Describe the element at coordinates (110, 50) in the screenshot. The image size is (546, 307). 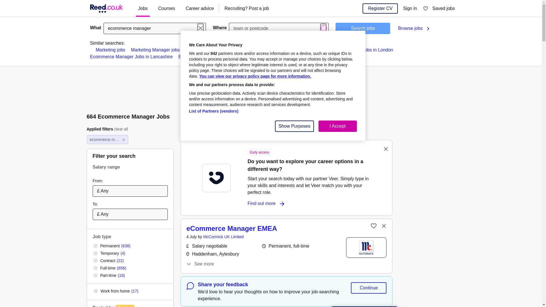
I see `Marketing jobs` at that location.